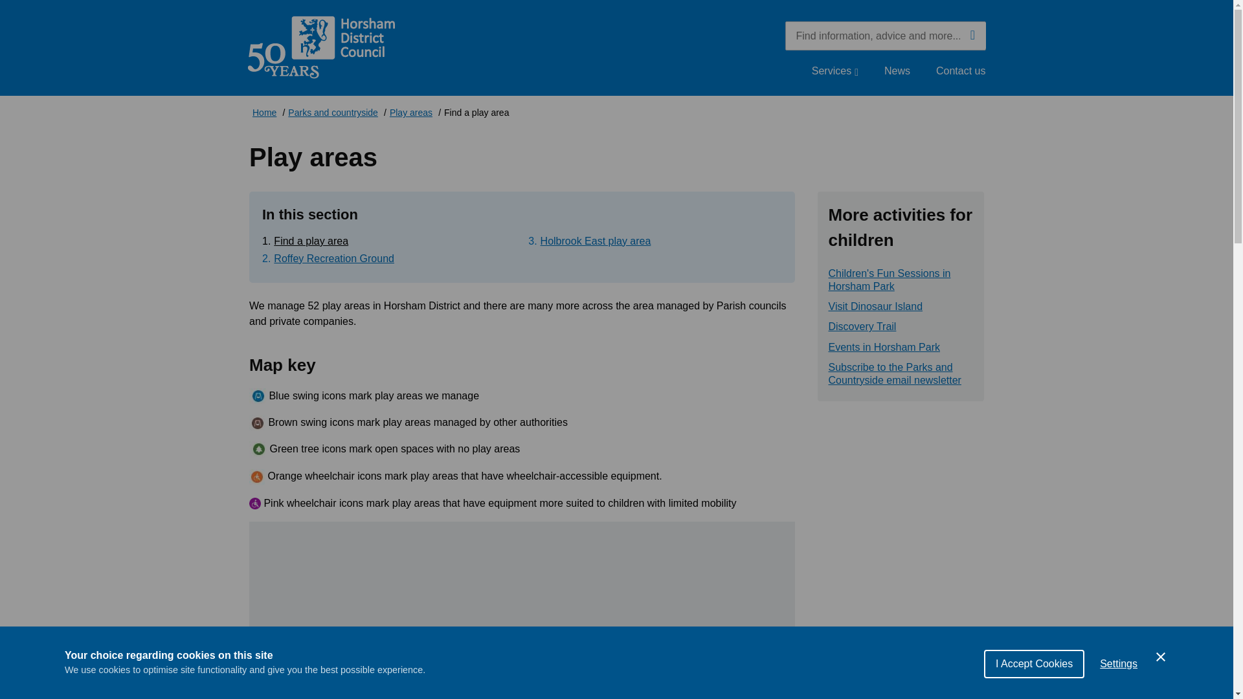 Image resolution: width=1243 pixels, height=699 pixels. Describe the element at coordinates (1119, 672) in the screenshot. I see `Settings` at that location.